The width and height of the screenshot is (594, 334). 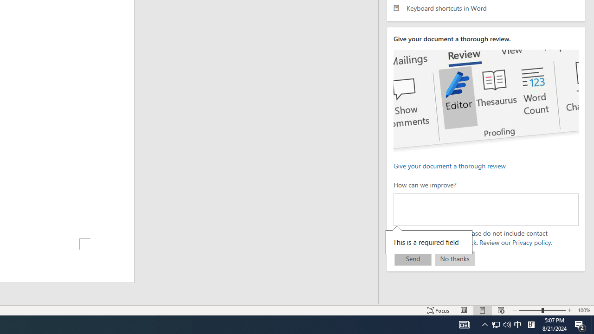 I want to click on Privacy policy, so click(x=531, y=242).